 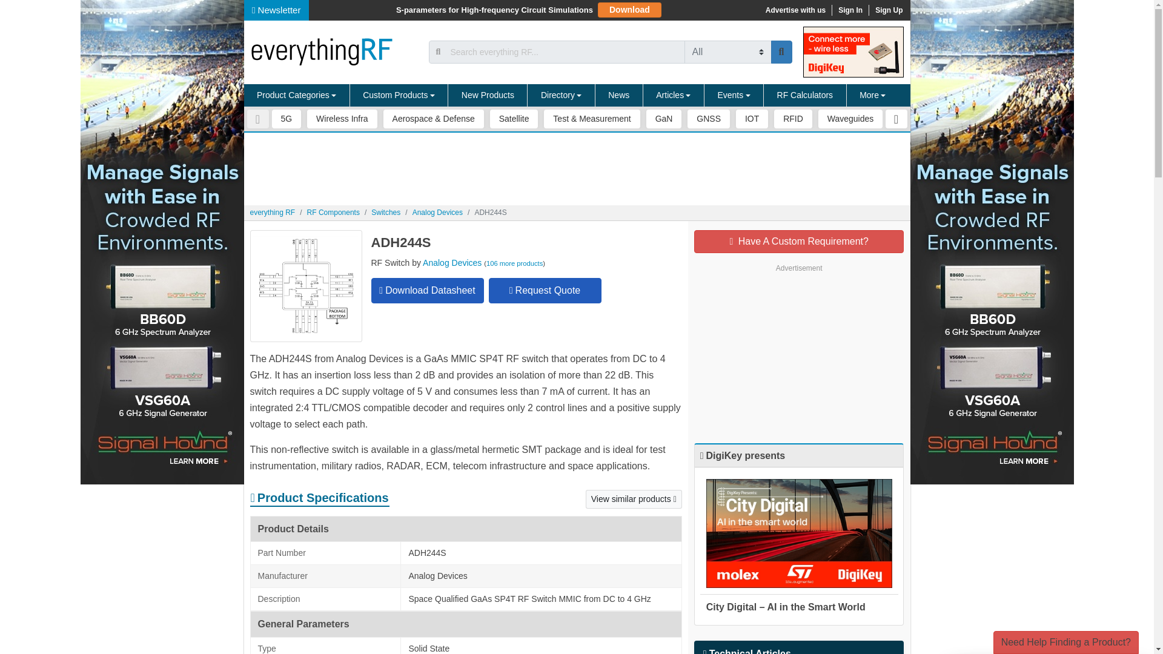 What do you see at coordinates (888, 10) in the screenshot?
I see `Sign Up` at bounding box center [888, 10].